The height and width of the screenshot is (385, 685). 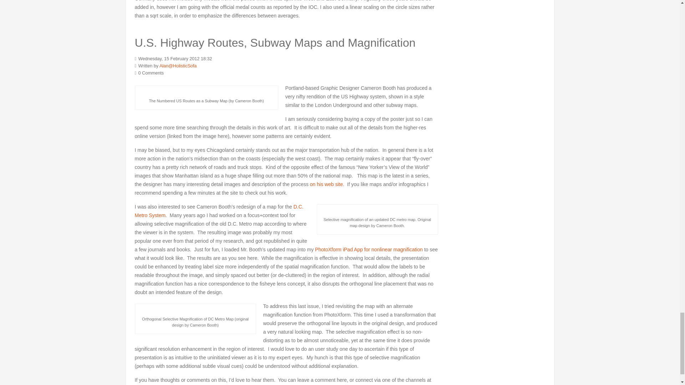 What do you see at coordinates (219, 211) in the screenshot?
I see `D.C. Metro System` at bounding box center [219, 211].